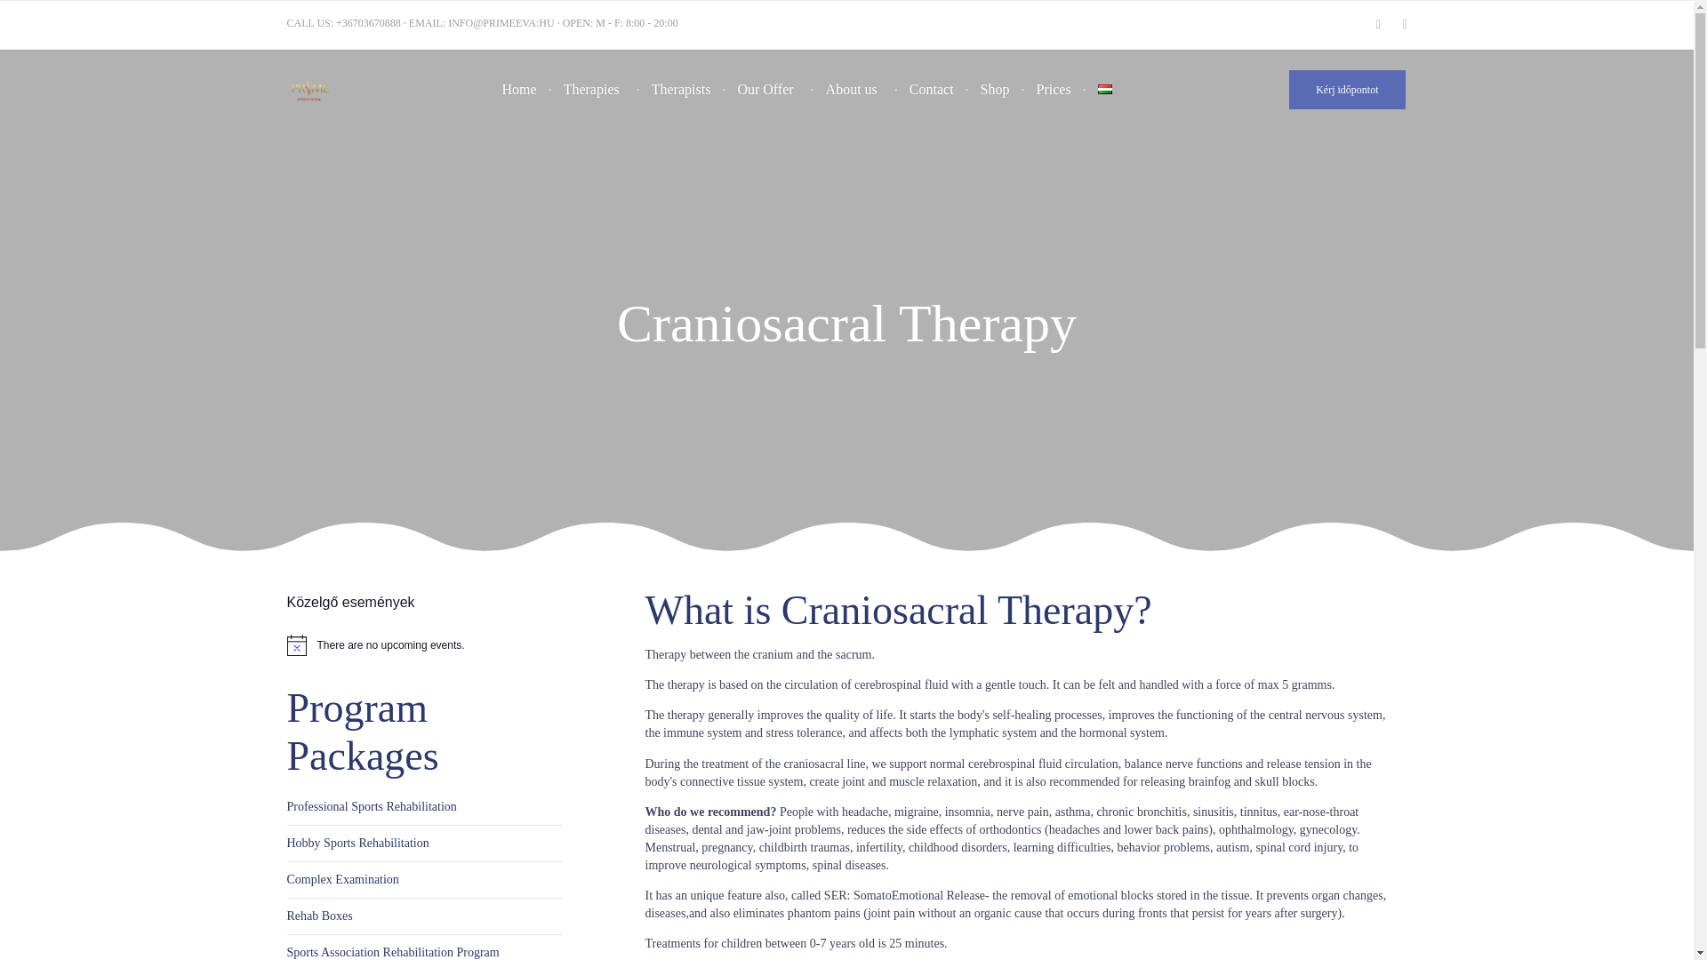 The height and width of the screenshot is (960, 1707). Describe the element at coordinates (932, 89) in the screenshot. I see `Contact` at that location.